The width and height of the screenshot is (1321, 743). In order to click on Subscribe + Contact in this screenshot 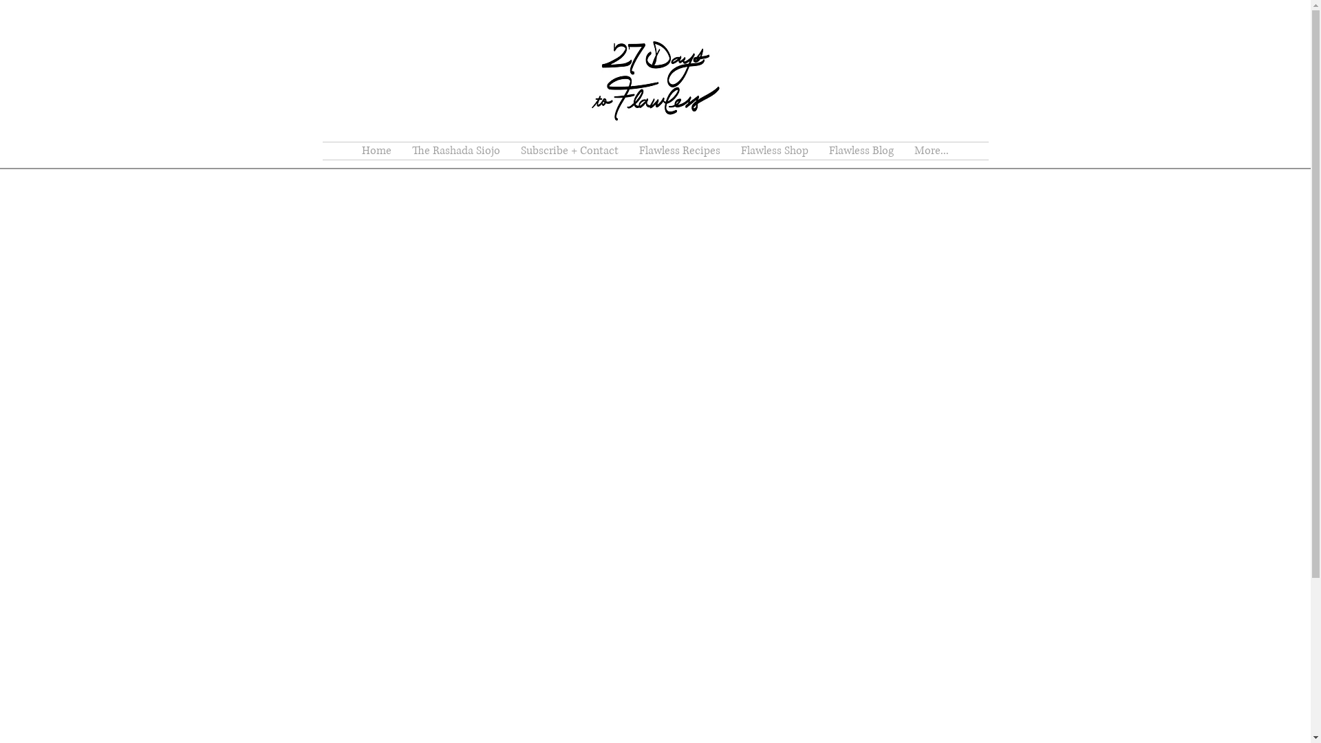, I will do `click(570, 151)`.